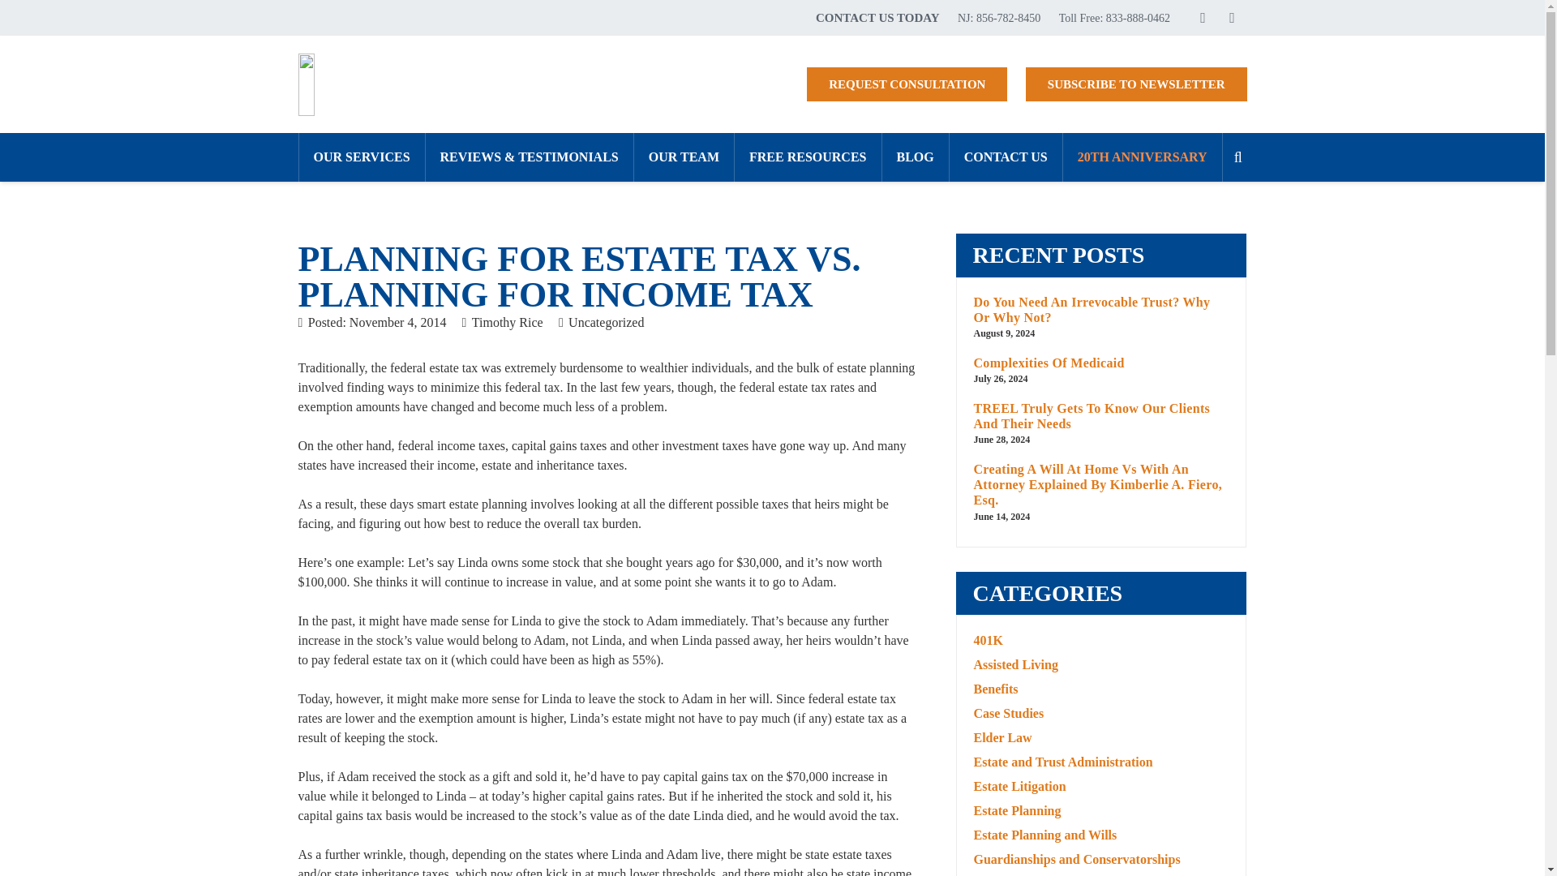  I want to click on OUR TEAM, so click(683, 157).